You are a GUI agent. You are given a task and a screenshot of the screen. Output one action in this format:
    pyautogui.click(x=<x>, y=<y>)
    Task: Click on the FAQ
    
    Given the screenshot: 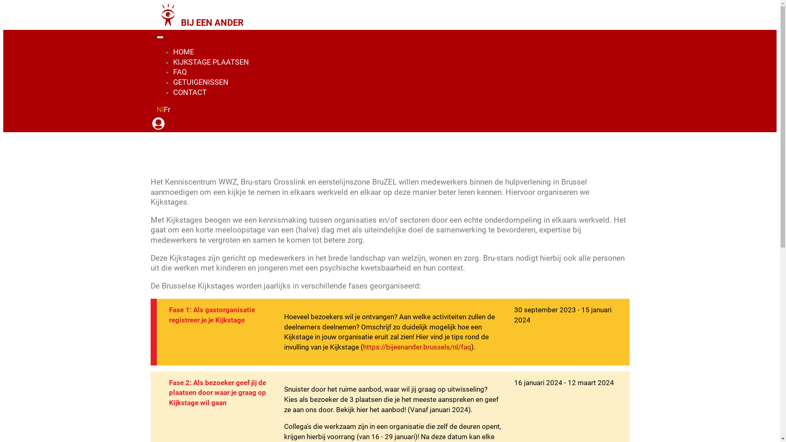 What is the action you would take?
    pyautogui.click(x=179, y=73)
    